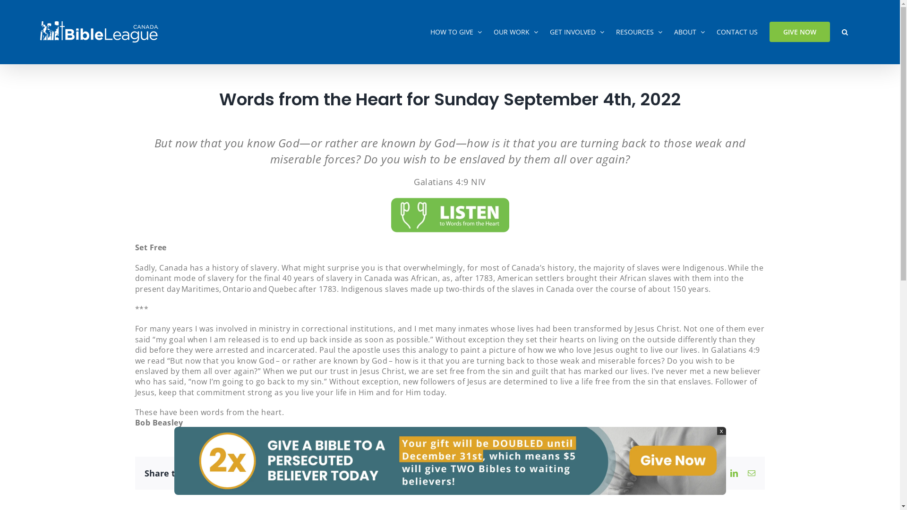  I want to click on GIVE NOW, so click(800, 32).